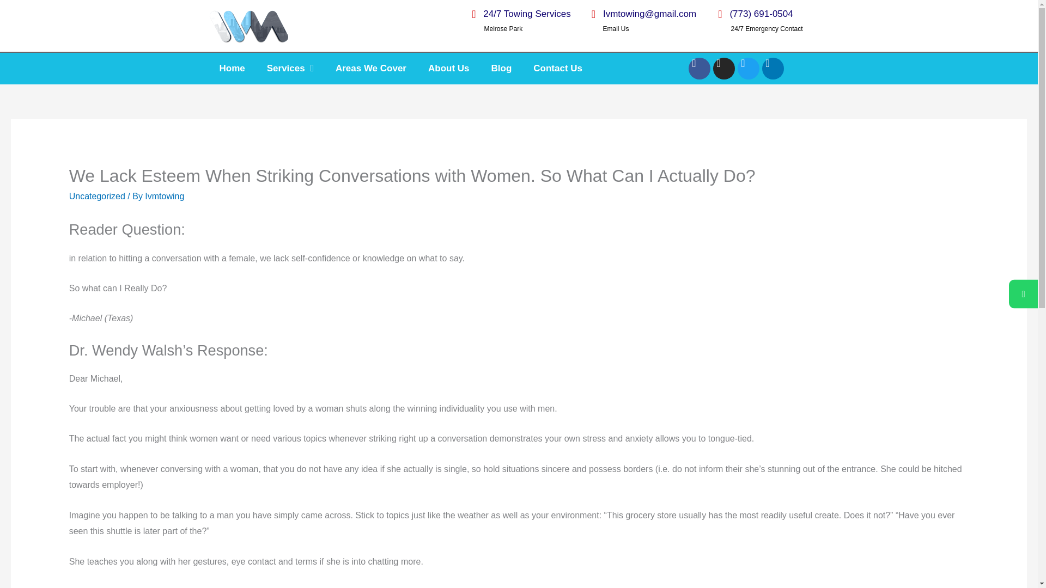 This screenshot has width=1046, height=588. Describe the element at coordinates (501, 69) in the screenshot. I see `Blog` at that location.